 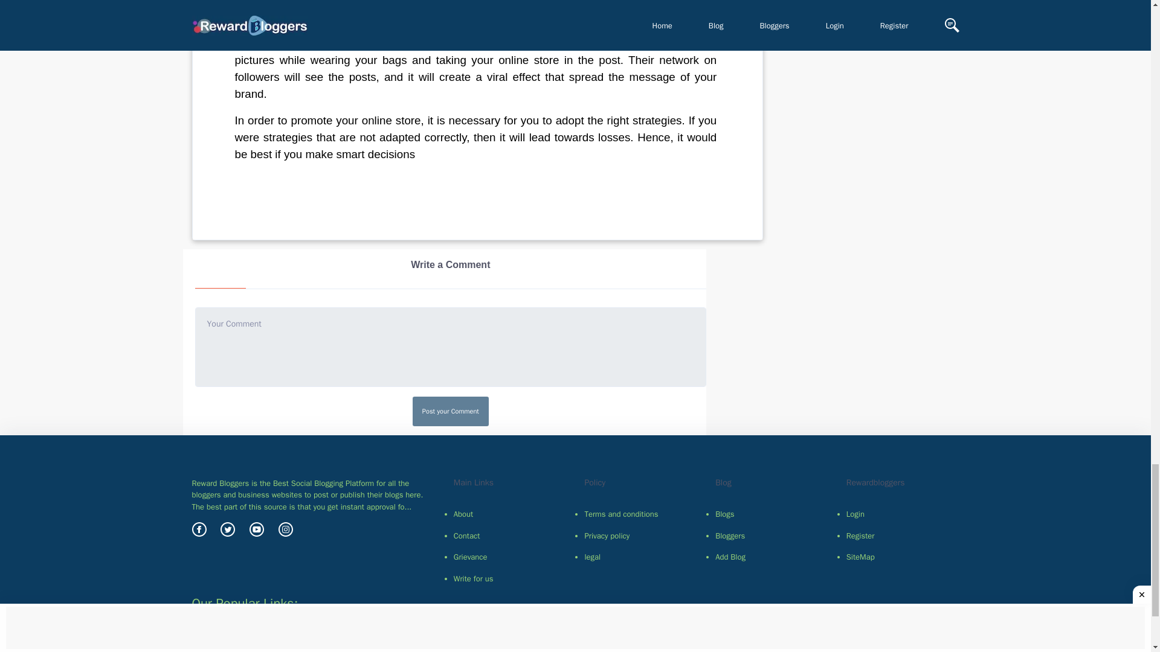 What do you see at coordinates (397, 638) in the screenshot?
I see `SEO Guest Post` at bounding box center [397, 638].